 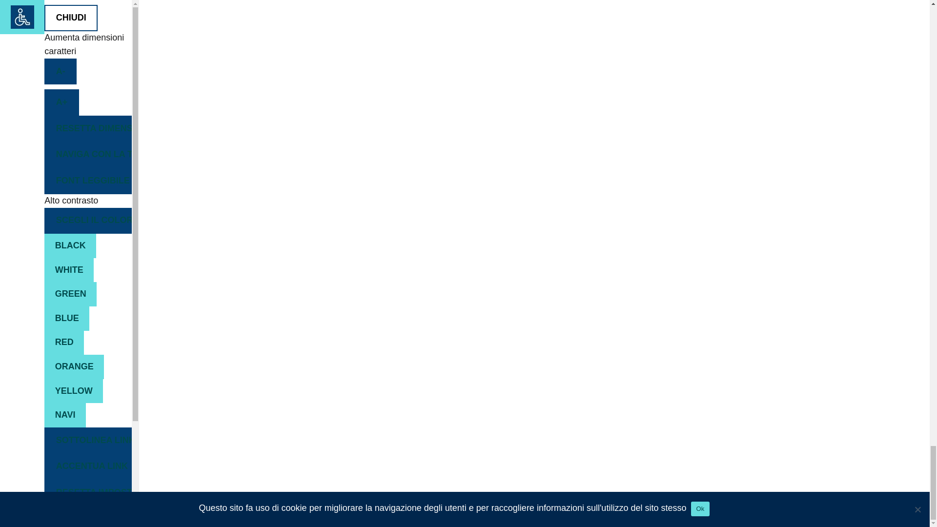 I want to click on A-, so click(x=61, y=71).